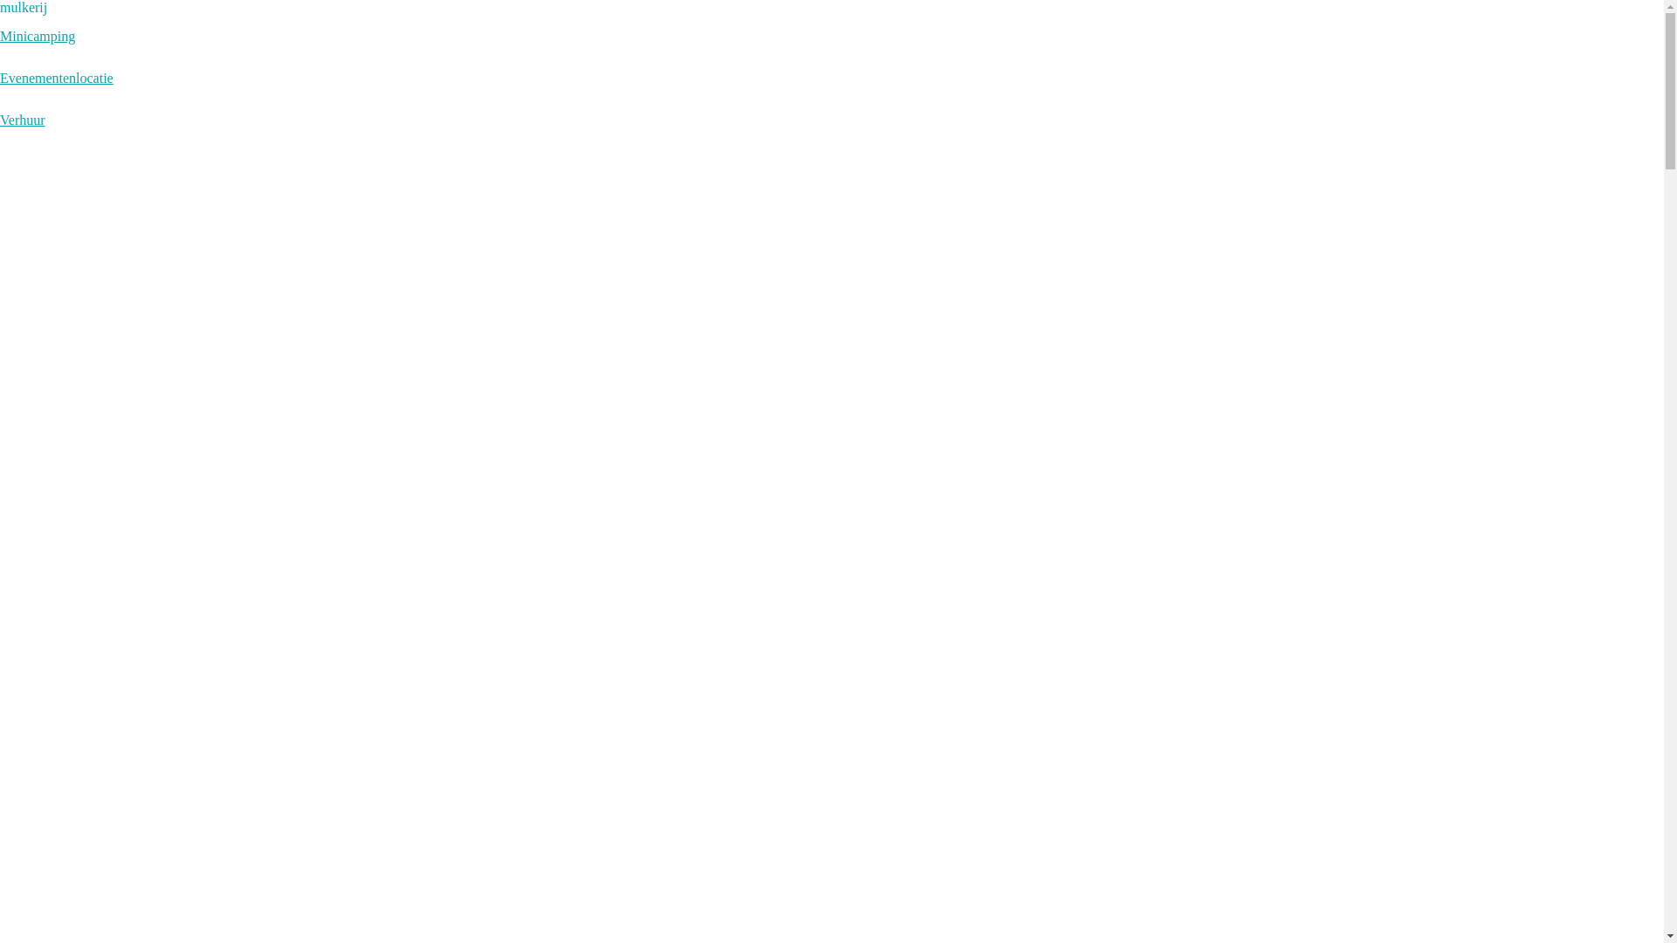  Describe the element at coordinates (57, 79) in the screenshot. I see `Evenementenlocatie` at that location.